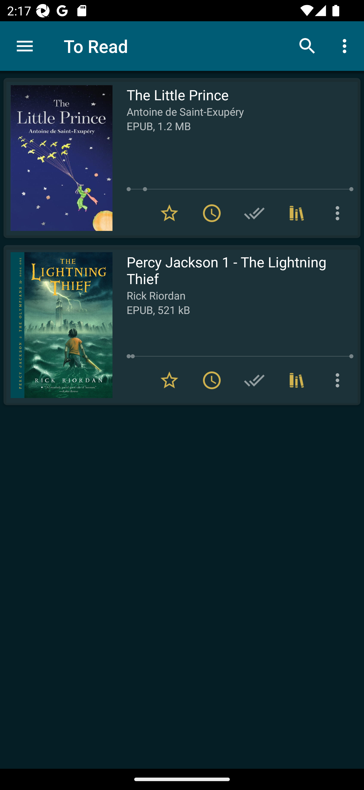 The width and height of the screenshot is (364, 790). What do you see at coordinates (169, 380) in the screenshot?
I see `Remove from Favorites` at bounding box center [169, 380].